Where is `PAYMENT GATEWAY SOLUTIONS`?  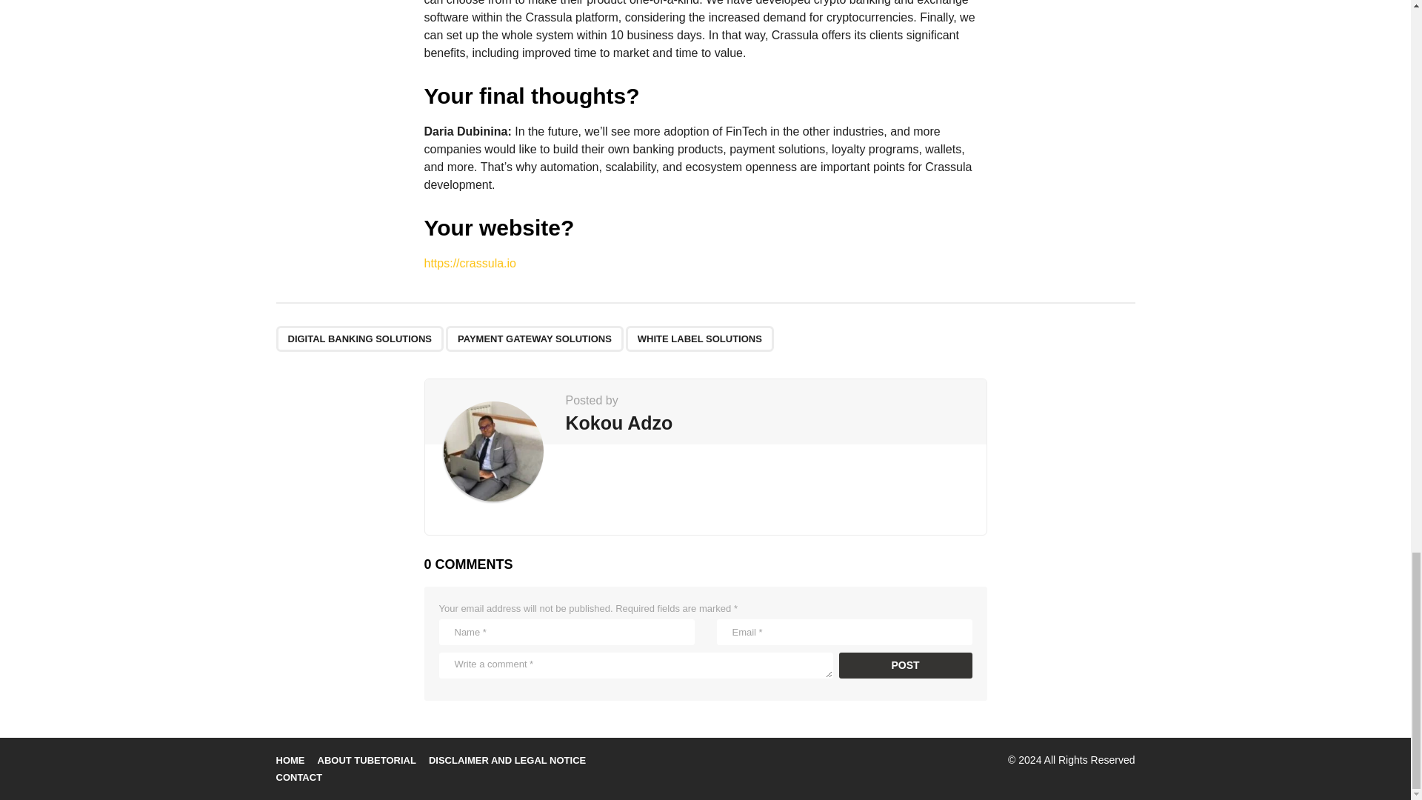
PAYMENT GATEWAY SOLUTIONS is located at coordinates (535, 339).